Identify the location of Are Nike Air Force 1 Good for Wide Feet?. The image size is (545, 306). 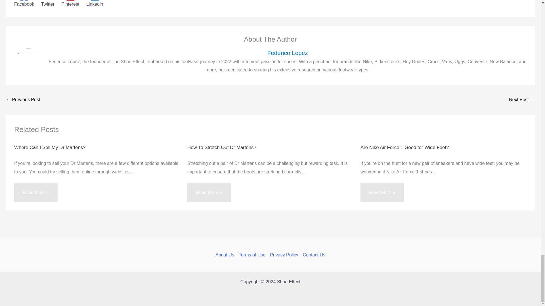
(404, 147).